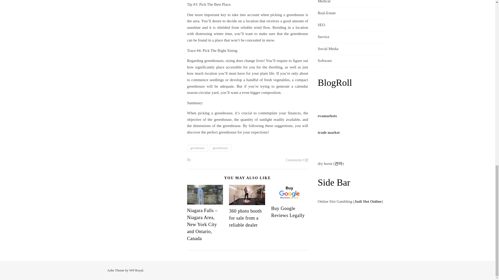 The width and height of the screenshot is (499, 280). What do you see at coordinates (324, 4) in the screenshot?
I see `Medical` at bounding box center [324, 4].